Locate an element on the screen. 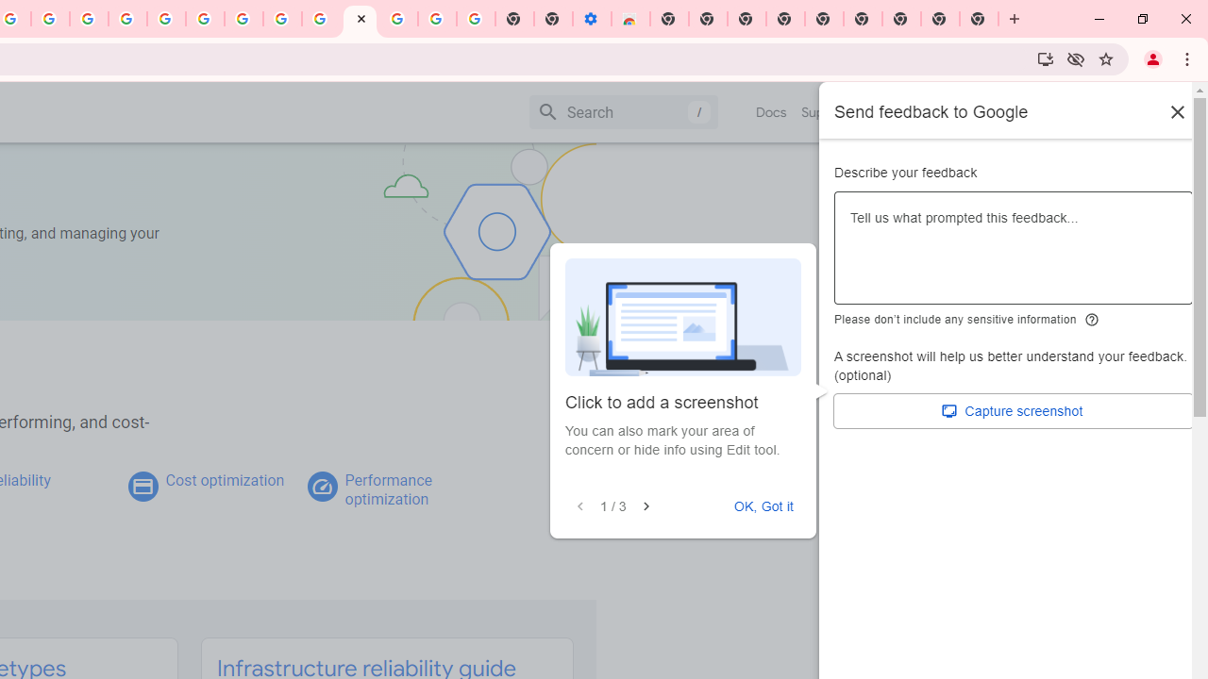 This screenshot has width=1208, height=679. New Tab is located at coordinates (668, 19).